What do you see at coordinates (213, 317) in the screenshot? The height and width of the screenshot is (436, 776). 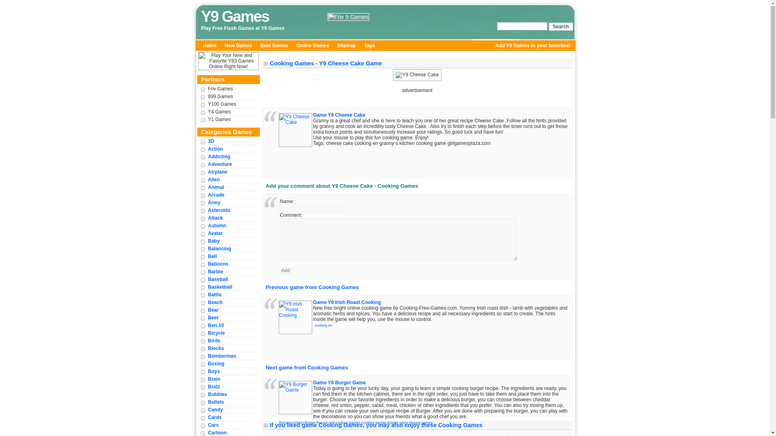 I see `Beer` at bounding box center [213, 317].